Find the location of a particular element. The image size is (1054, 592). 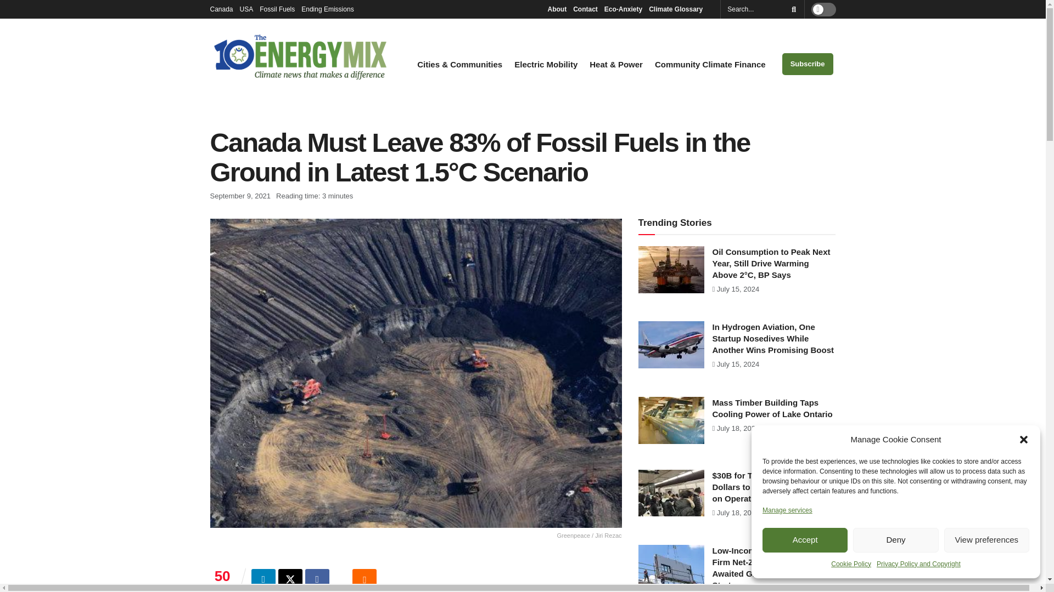

View preferences is located at coordinates (987, 540).